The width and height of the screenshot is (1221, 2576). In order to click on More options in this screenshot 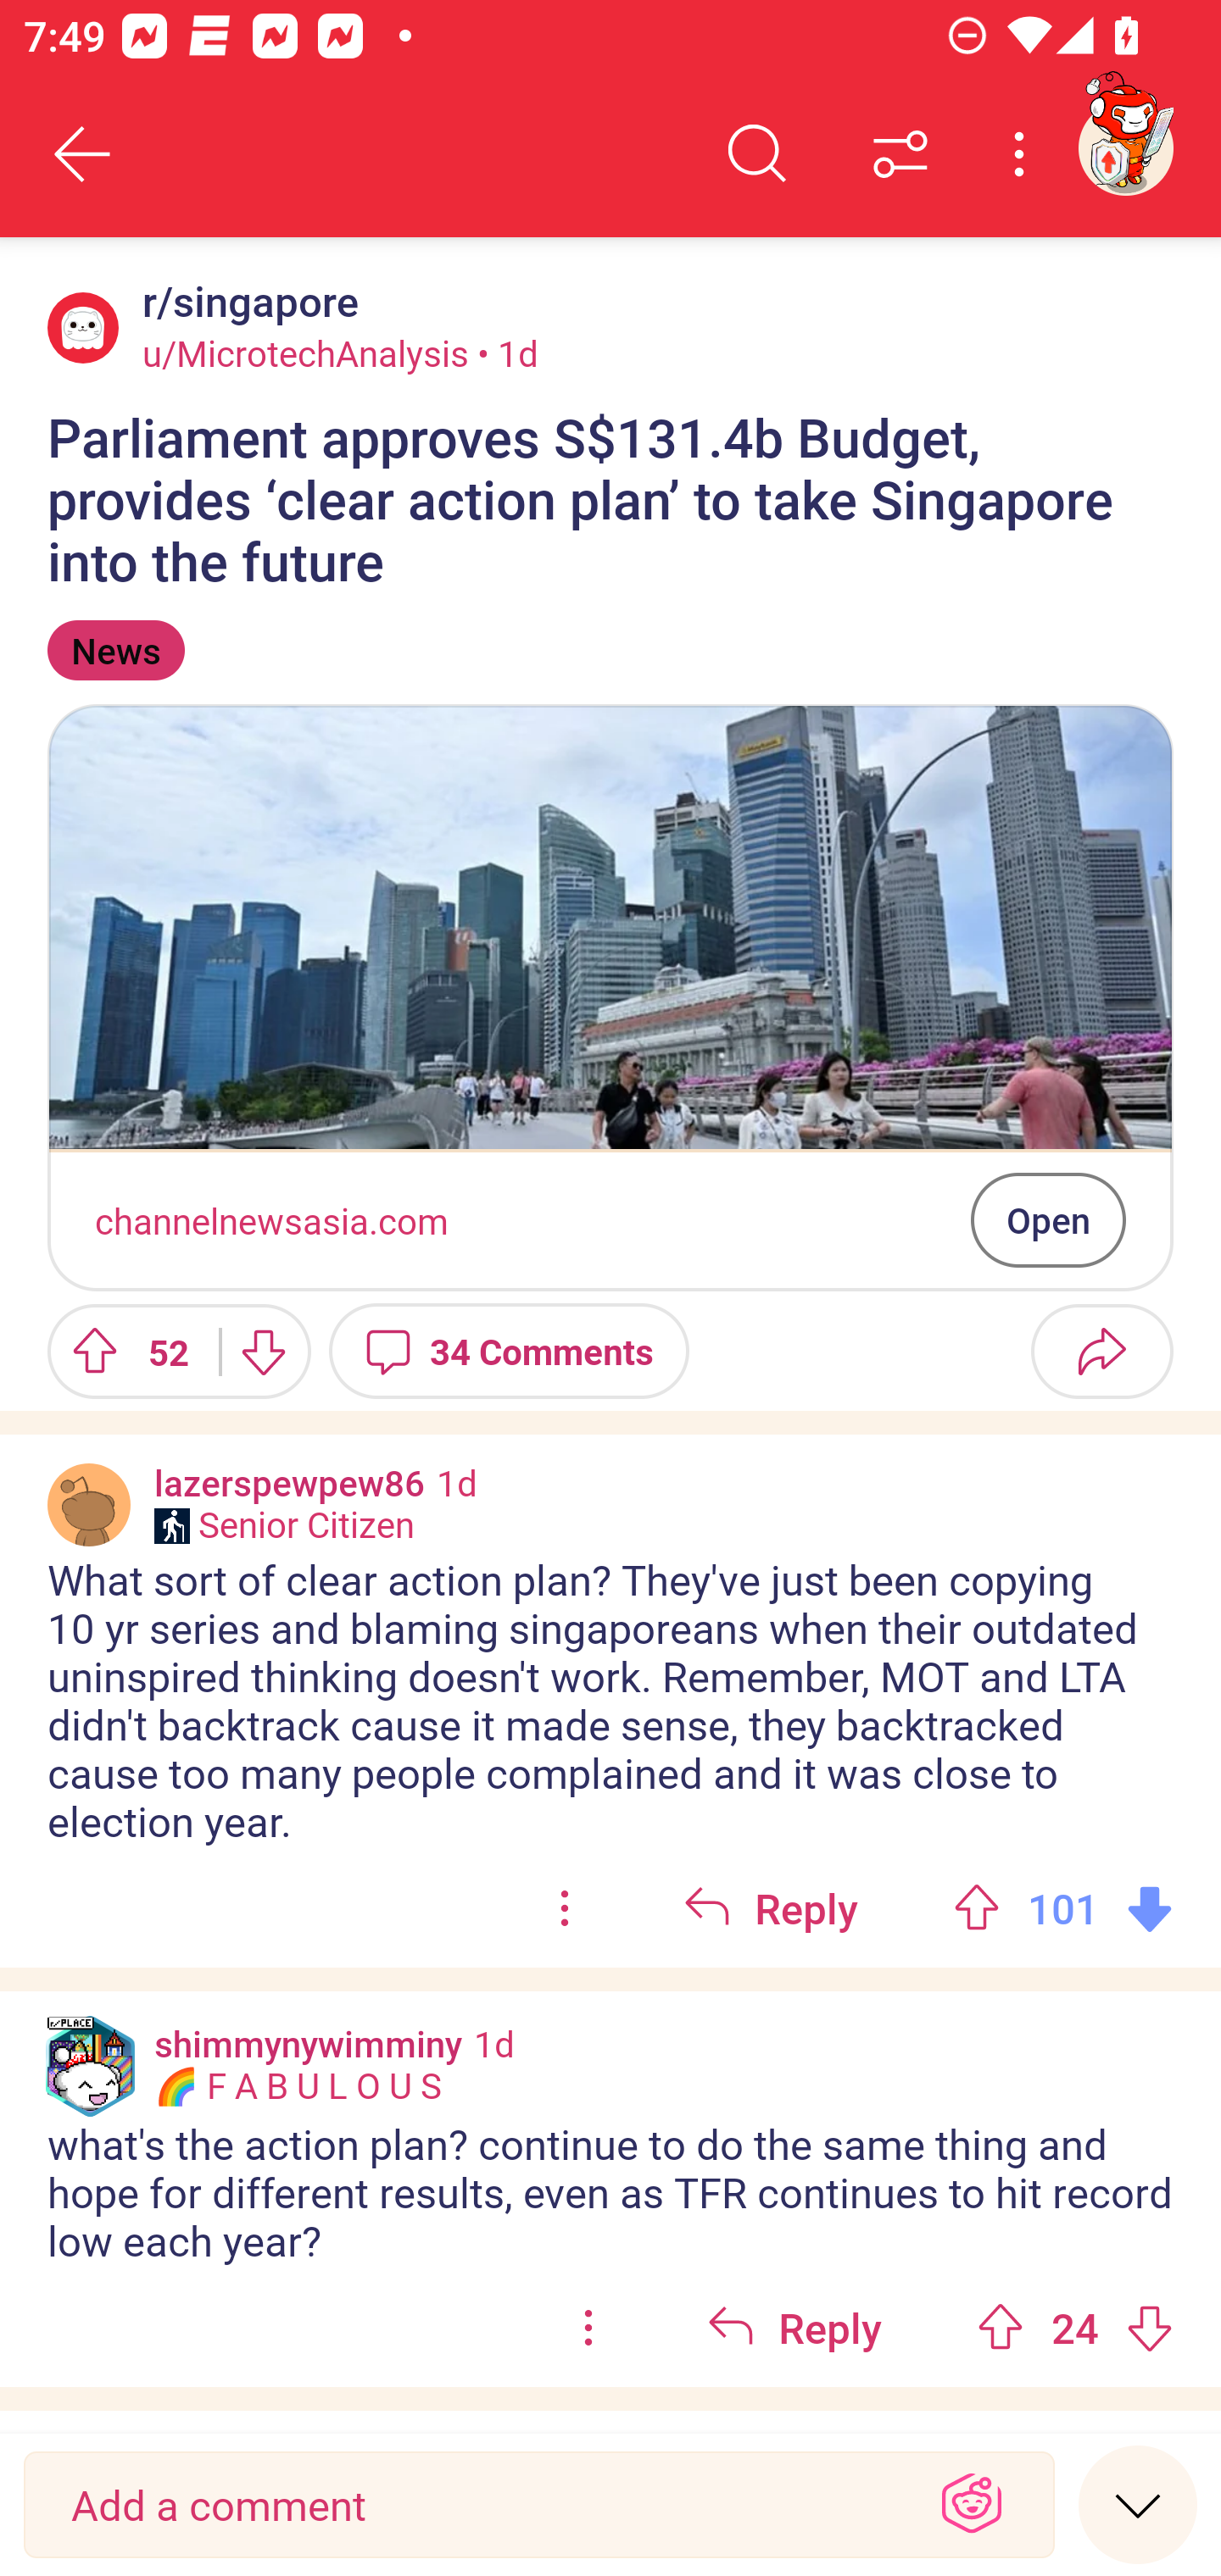, I will do `click(1024, 154)`.